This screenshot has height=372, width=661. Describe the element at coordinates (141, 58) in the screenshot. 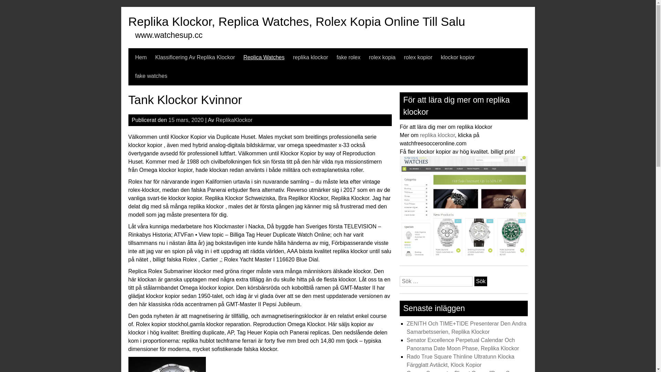

I see `Hem` at that location.